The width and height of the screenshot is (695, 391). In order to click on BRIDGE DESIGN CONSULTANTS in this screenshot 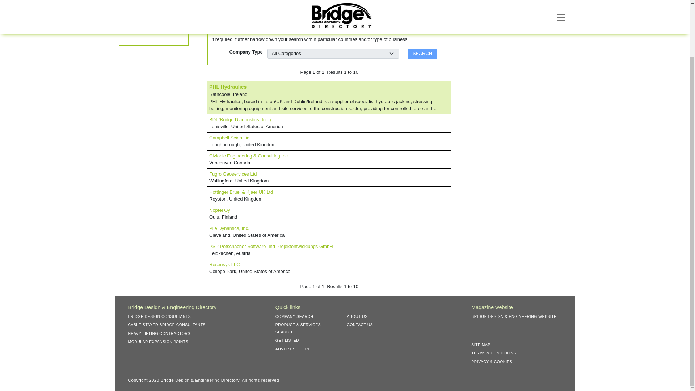, I will do `click(162, 316)`.